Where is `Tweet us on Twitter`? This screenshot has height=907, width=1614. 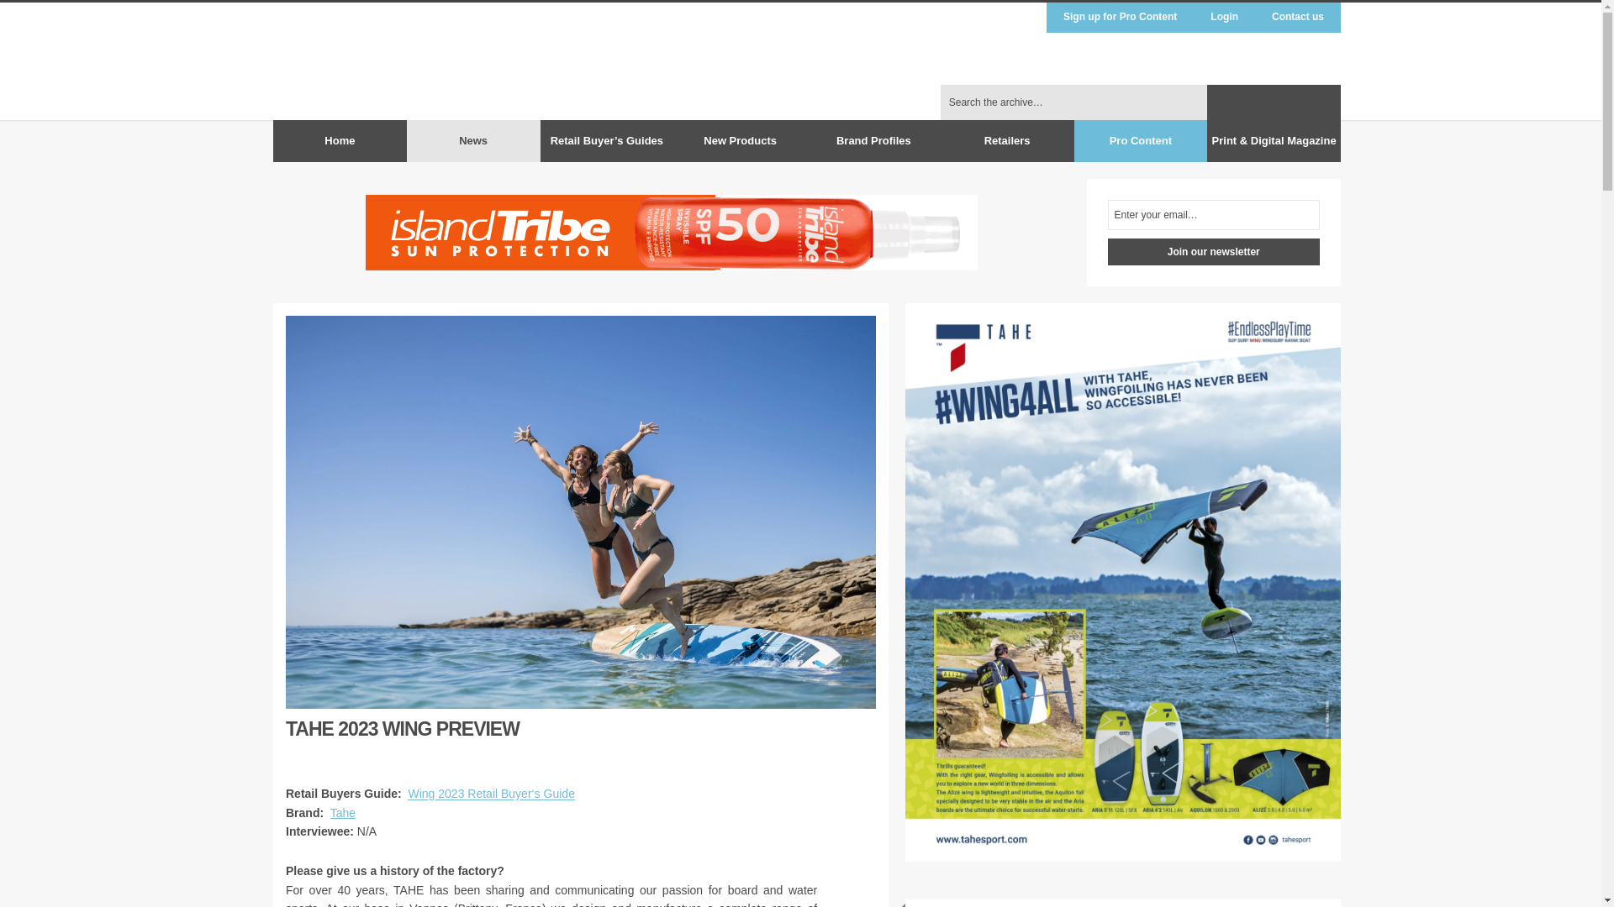 Tweet us on Twitter is located at coordinates (1258, 102).